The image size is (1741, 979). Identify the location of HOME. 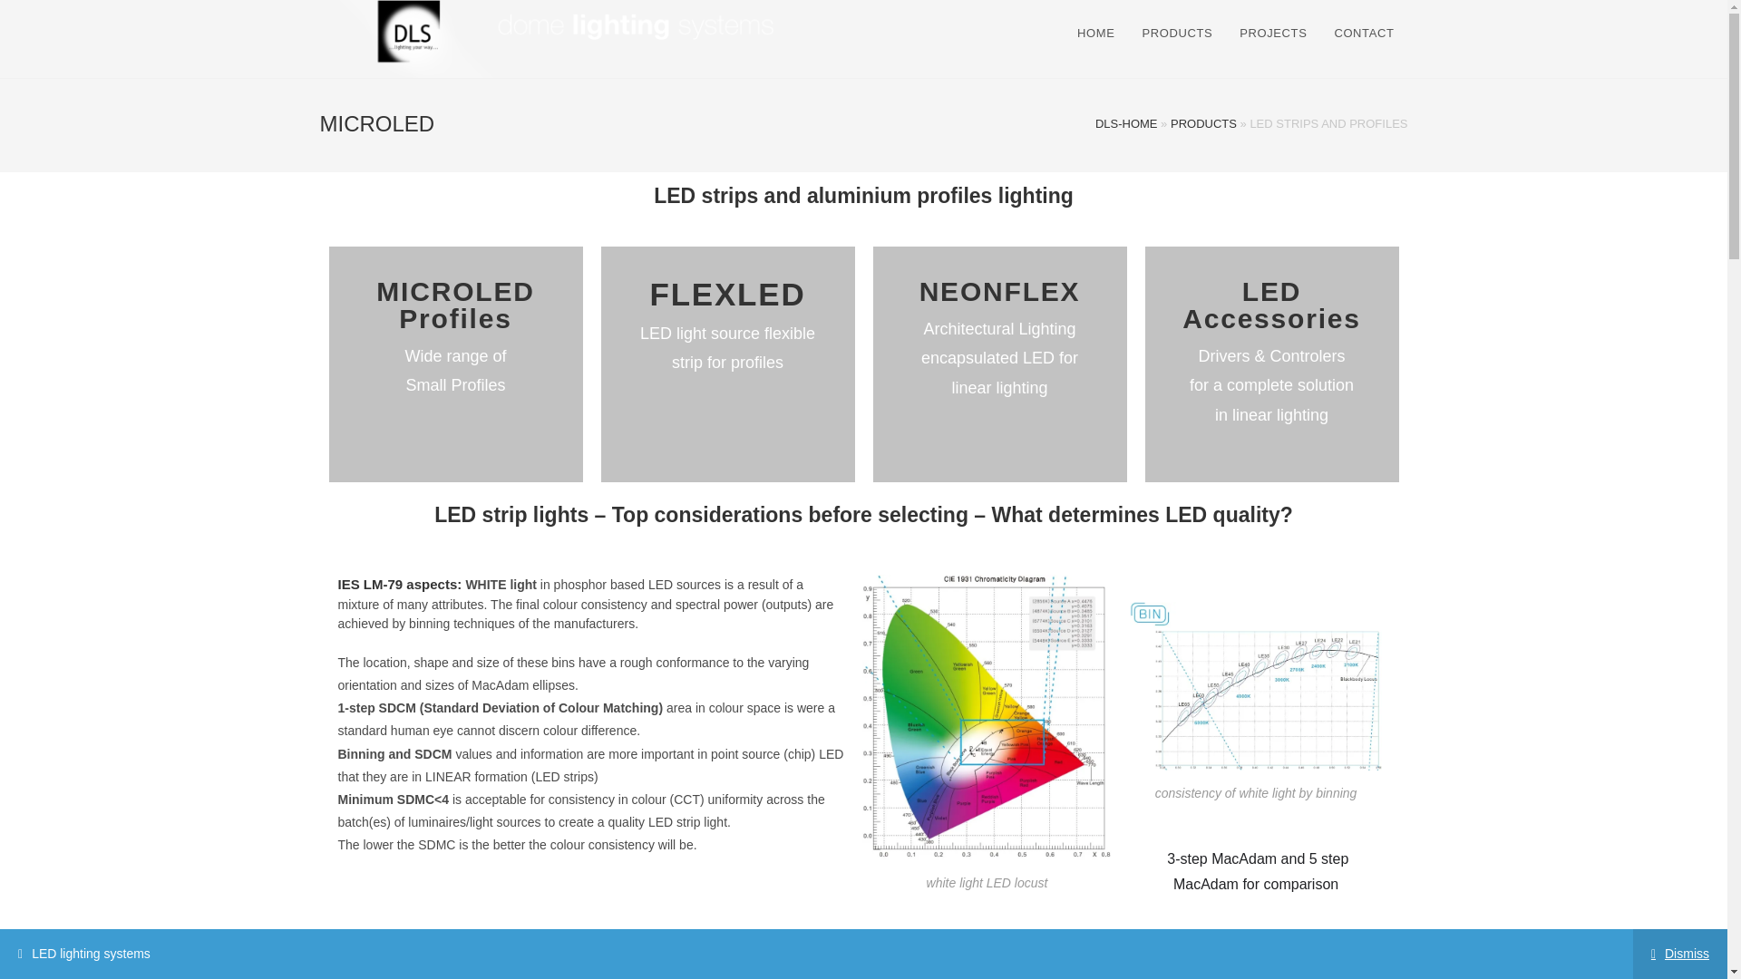
(1095, 34).